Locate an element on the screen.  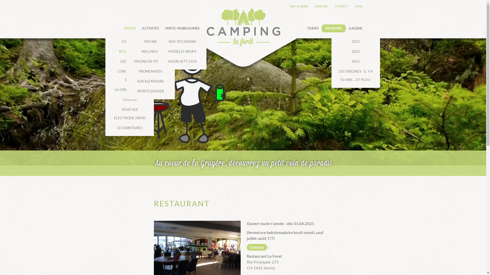
CAVEAU is located at coordinates (130, 100).